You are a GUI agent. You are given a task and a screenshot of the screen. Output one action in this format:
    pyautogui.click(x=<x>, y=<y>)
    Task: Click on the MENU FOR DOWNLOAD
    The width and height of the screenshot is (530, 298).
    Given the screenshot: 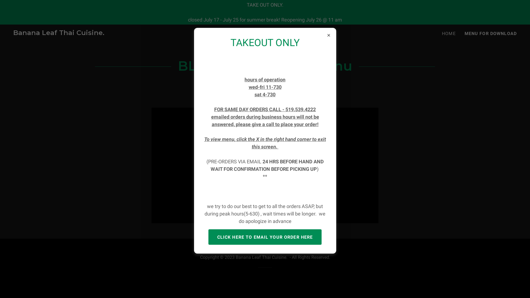 What is the action you would take?
    pyautogui.click(x=491, y=34)
    